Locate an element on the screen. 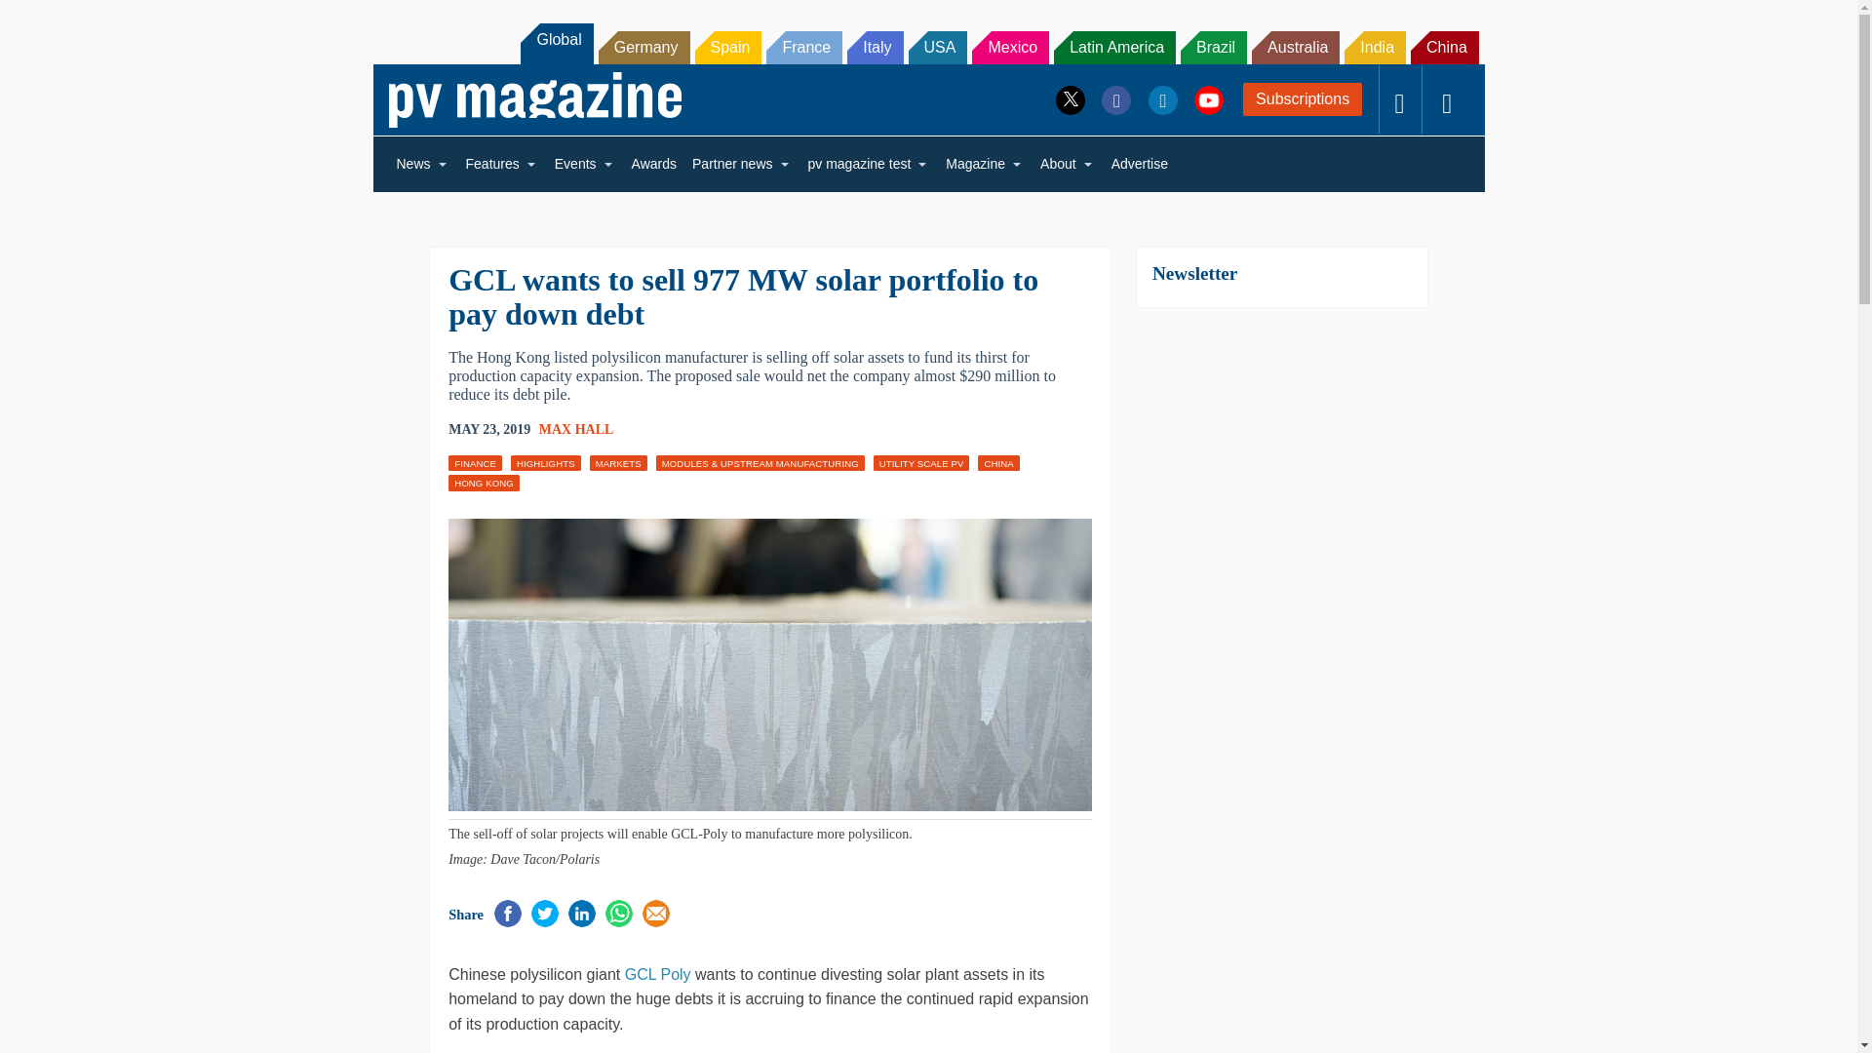 The width and height of the screenshot is (1872, 1053). Subscriptions is located at coordinates (1303, 99).